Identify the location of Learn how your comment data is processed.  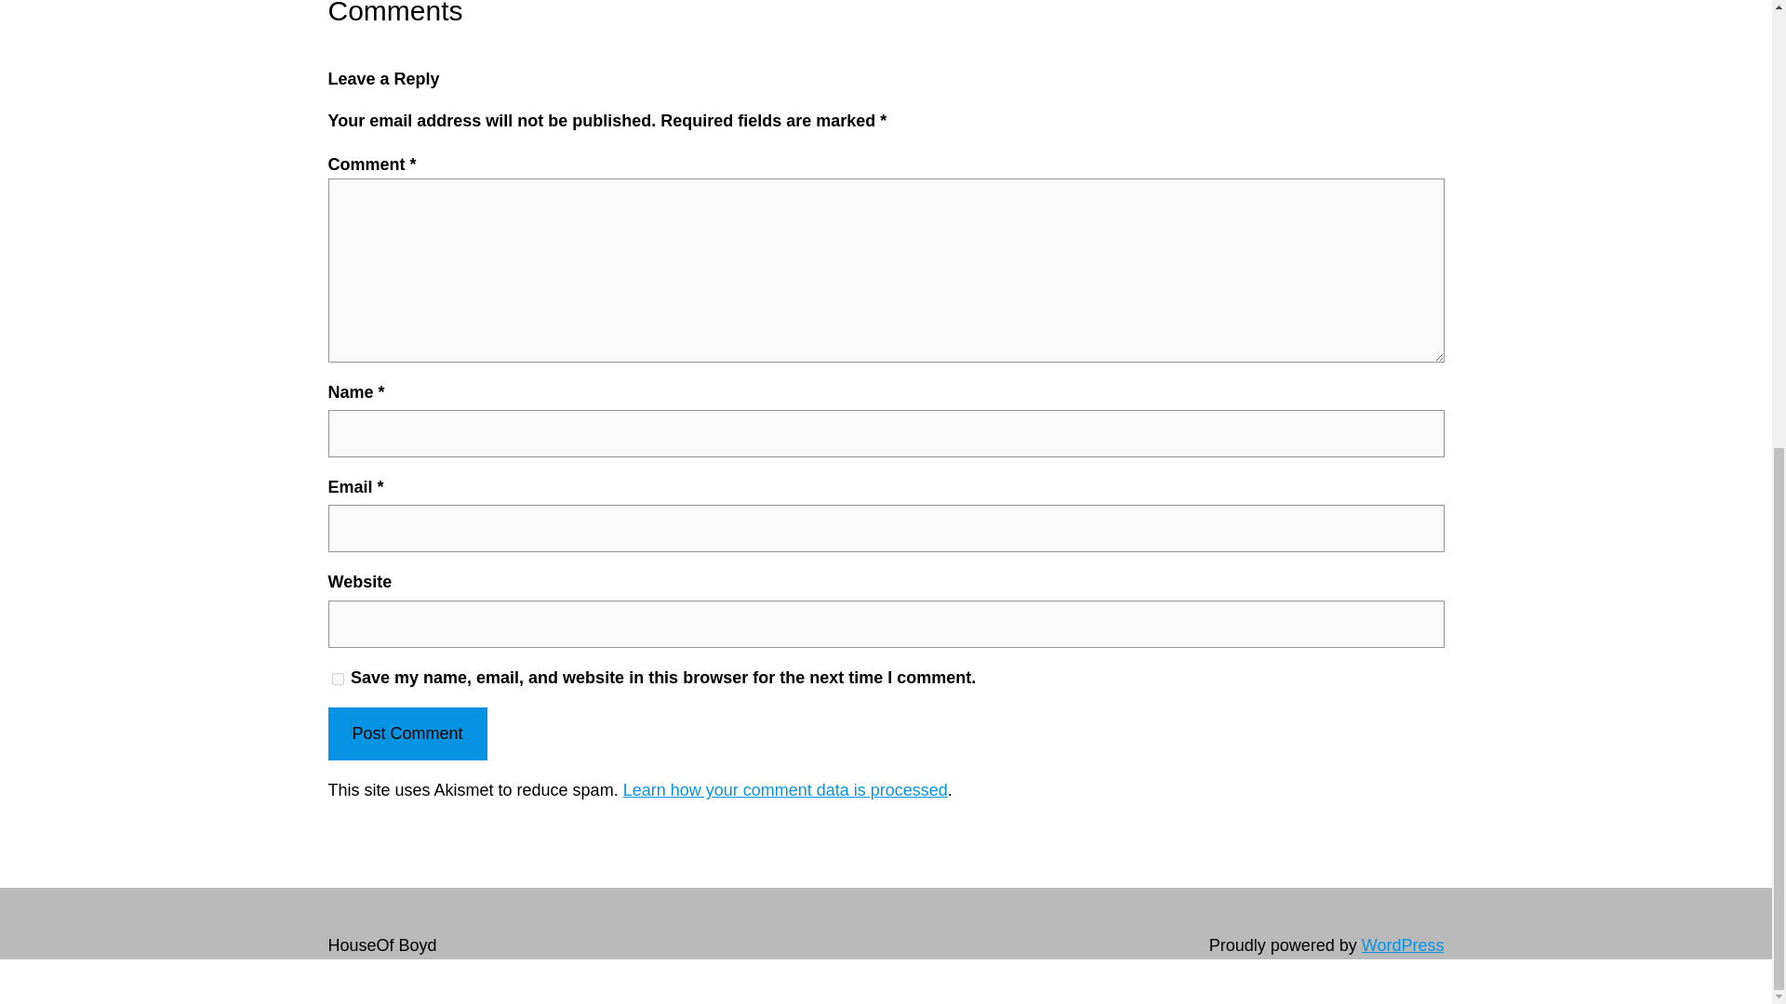
(785, 790).